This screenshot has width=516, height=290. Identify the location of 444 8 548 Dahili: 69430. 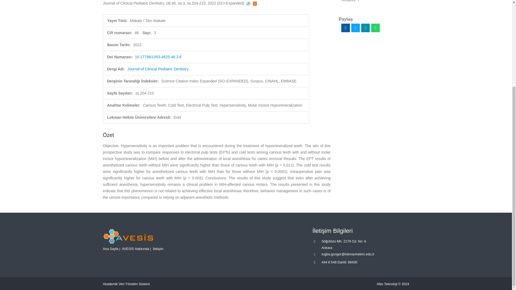
(339, 262).